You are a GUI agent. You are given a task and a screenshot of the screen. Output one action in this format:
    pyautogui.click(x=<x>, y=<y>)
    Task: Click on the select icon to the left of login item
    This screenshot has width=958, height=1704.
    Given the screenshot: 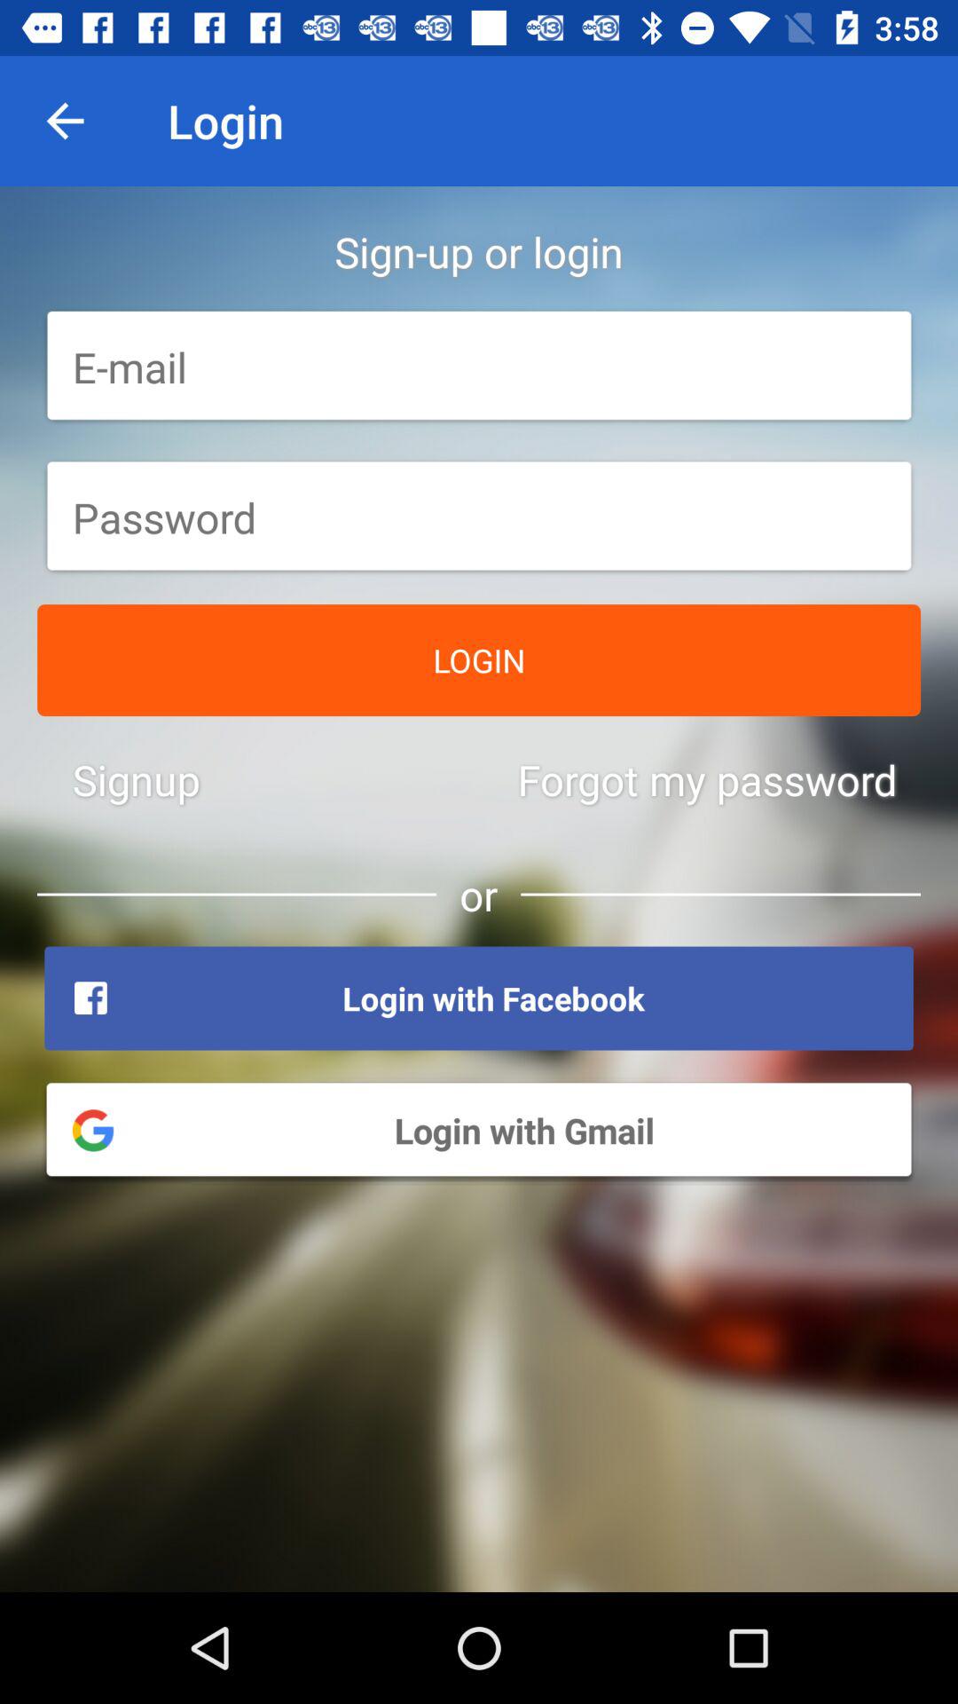 What is the action you would take?
    pyautogui.click(x=65, y=121)
    